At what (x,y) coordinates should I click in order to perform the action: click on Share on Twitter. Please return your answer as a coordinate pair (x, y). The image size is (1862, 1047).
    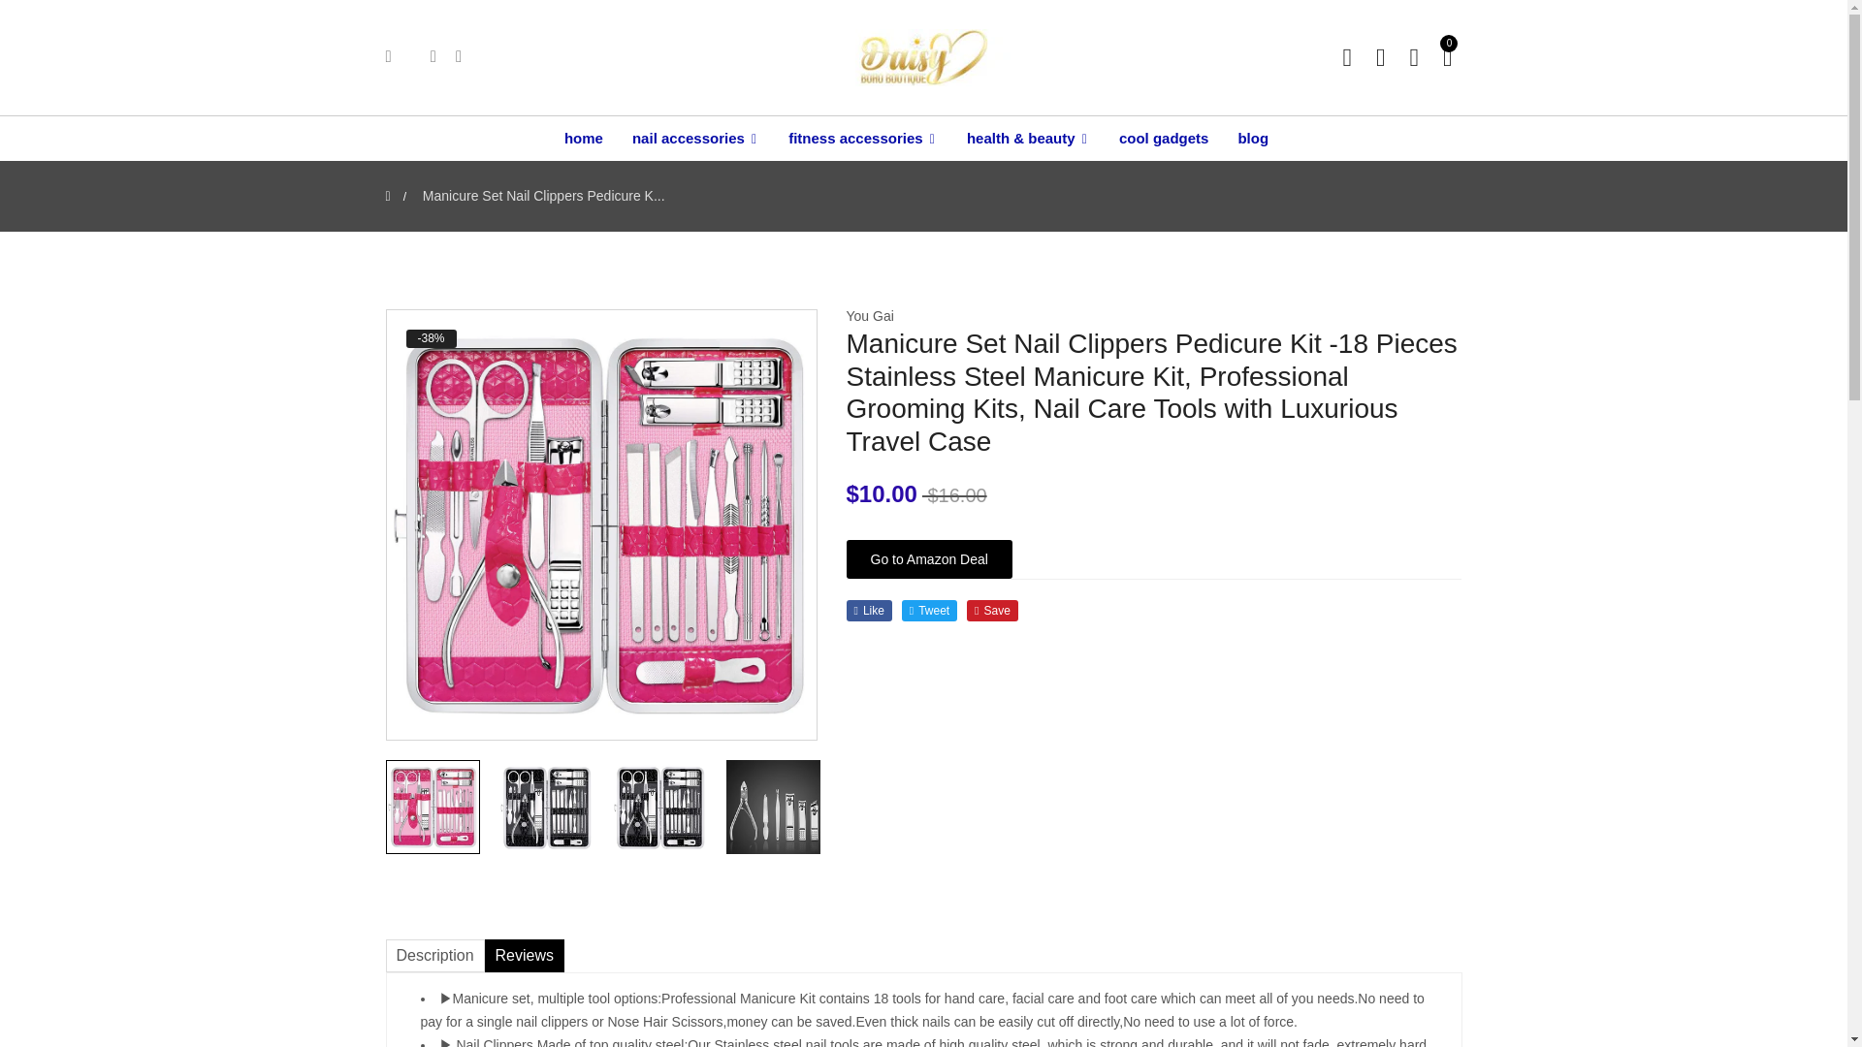
    Looking at the image, I should click on (929, 611).